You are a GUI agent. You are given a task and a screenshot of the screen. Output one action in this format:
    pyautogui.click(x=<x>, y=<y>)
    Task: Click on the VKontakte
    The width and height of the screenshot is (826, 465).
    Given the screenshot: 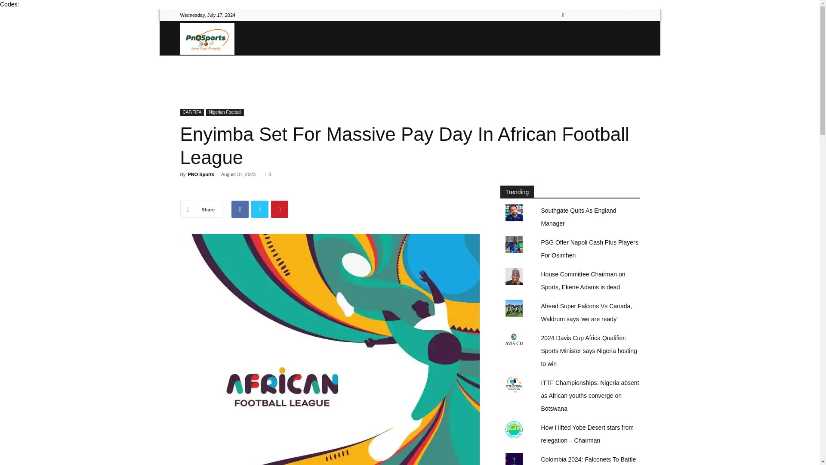 What is the action you would take?
    pyautogui.click(x=619, y=15)
    